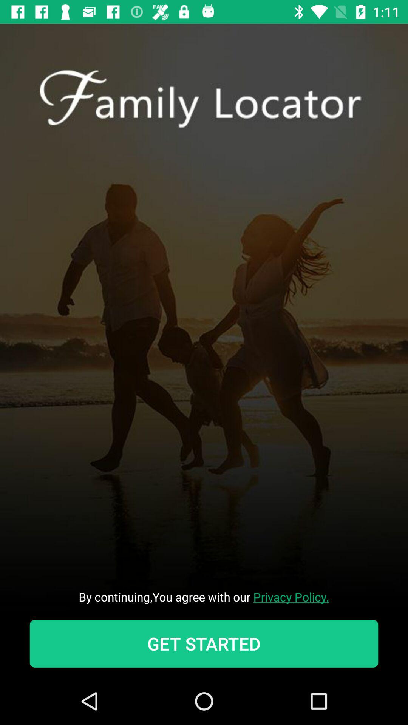 This screenshot has width=408, height=725. I want to click on flip to get started item, so click(204, 643).